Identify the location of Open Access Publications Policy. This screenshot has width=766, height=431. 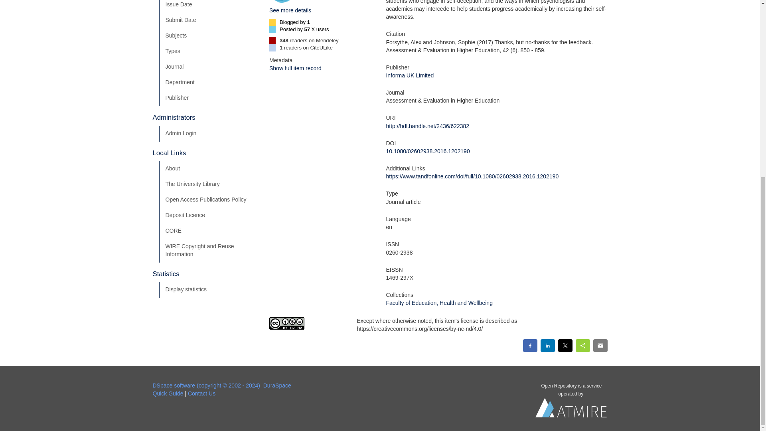
(208, 200).